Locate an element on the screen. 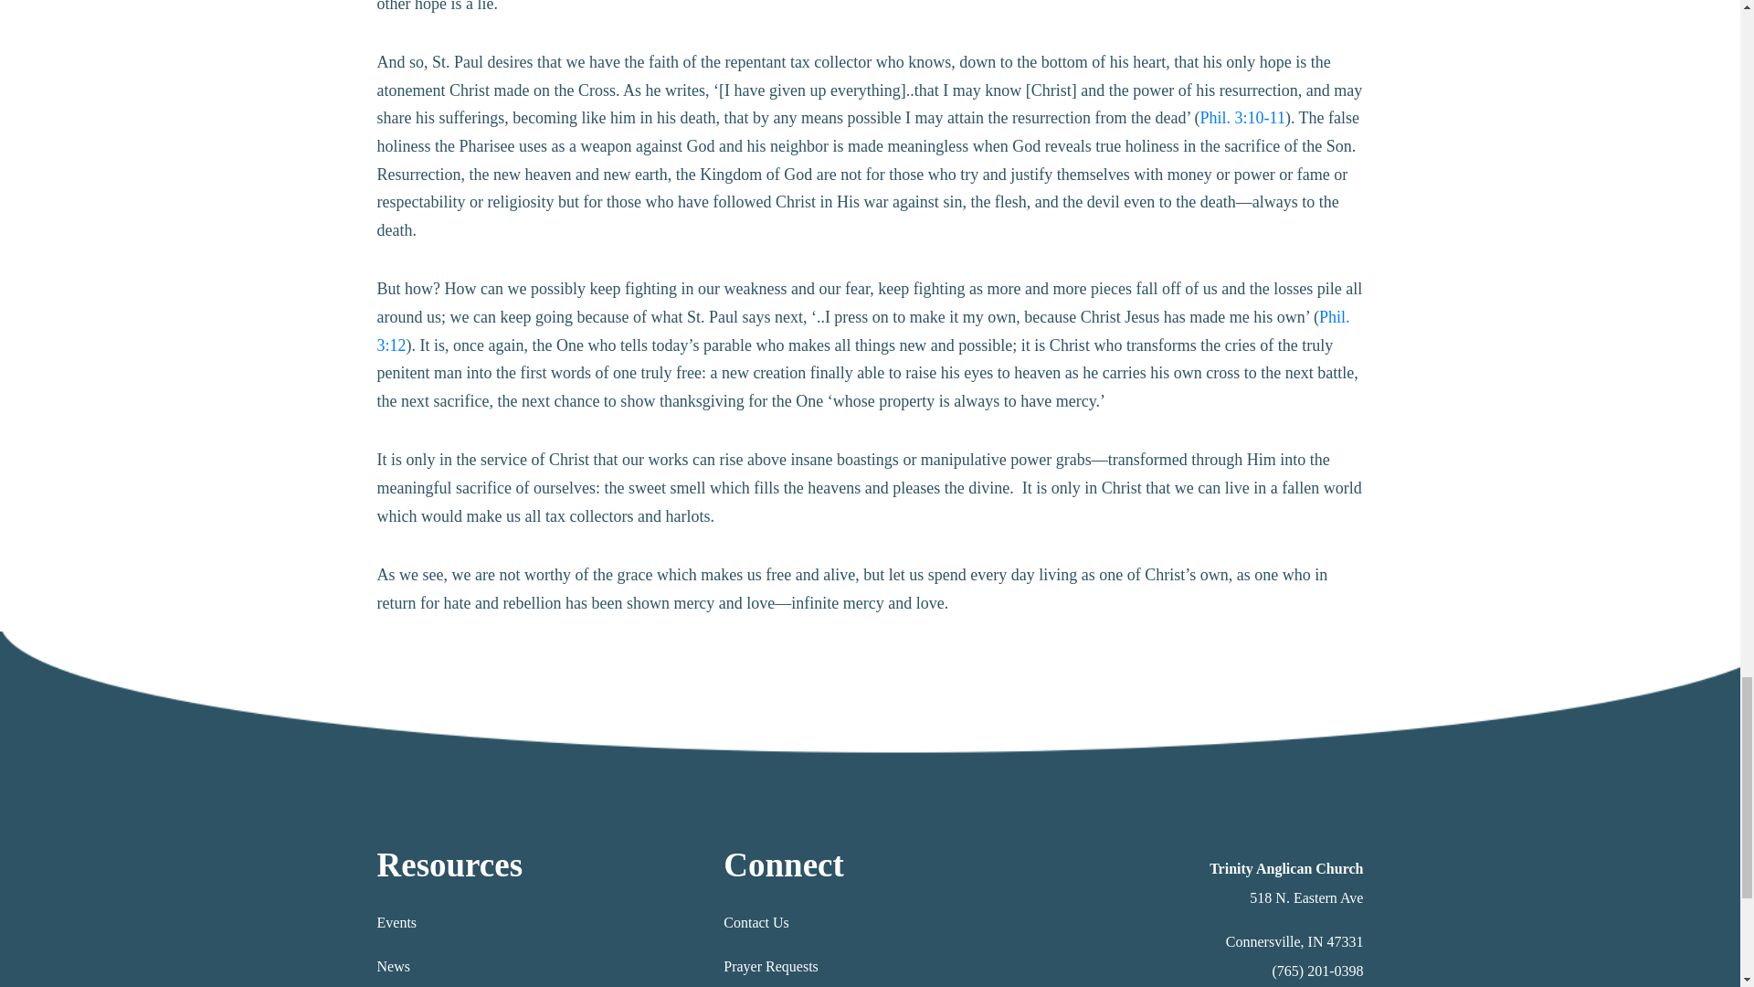 Image resolution: width=1754 pixels, height=987 pixels. News is located at coordinates (393, 965).